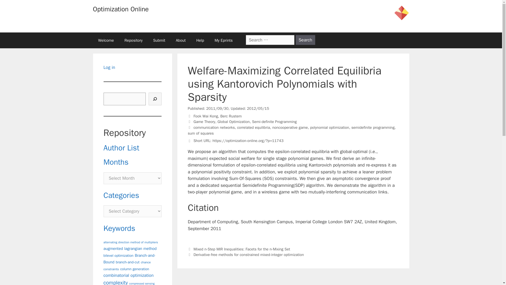  I want to click on Repository, so click(133, 40).